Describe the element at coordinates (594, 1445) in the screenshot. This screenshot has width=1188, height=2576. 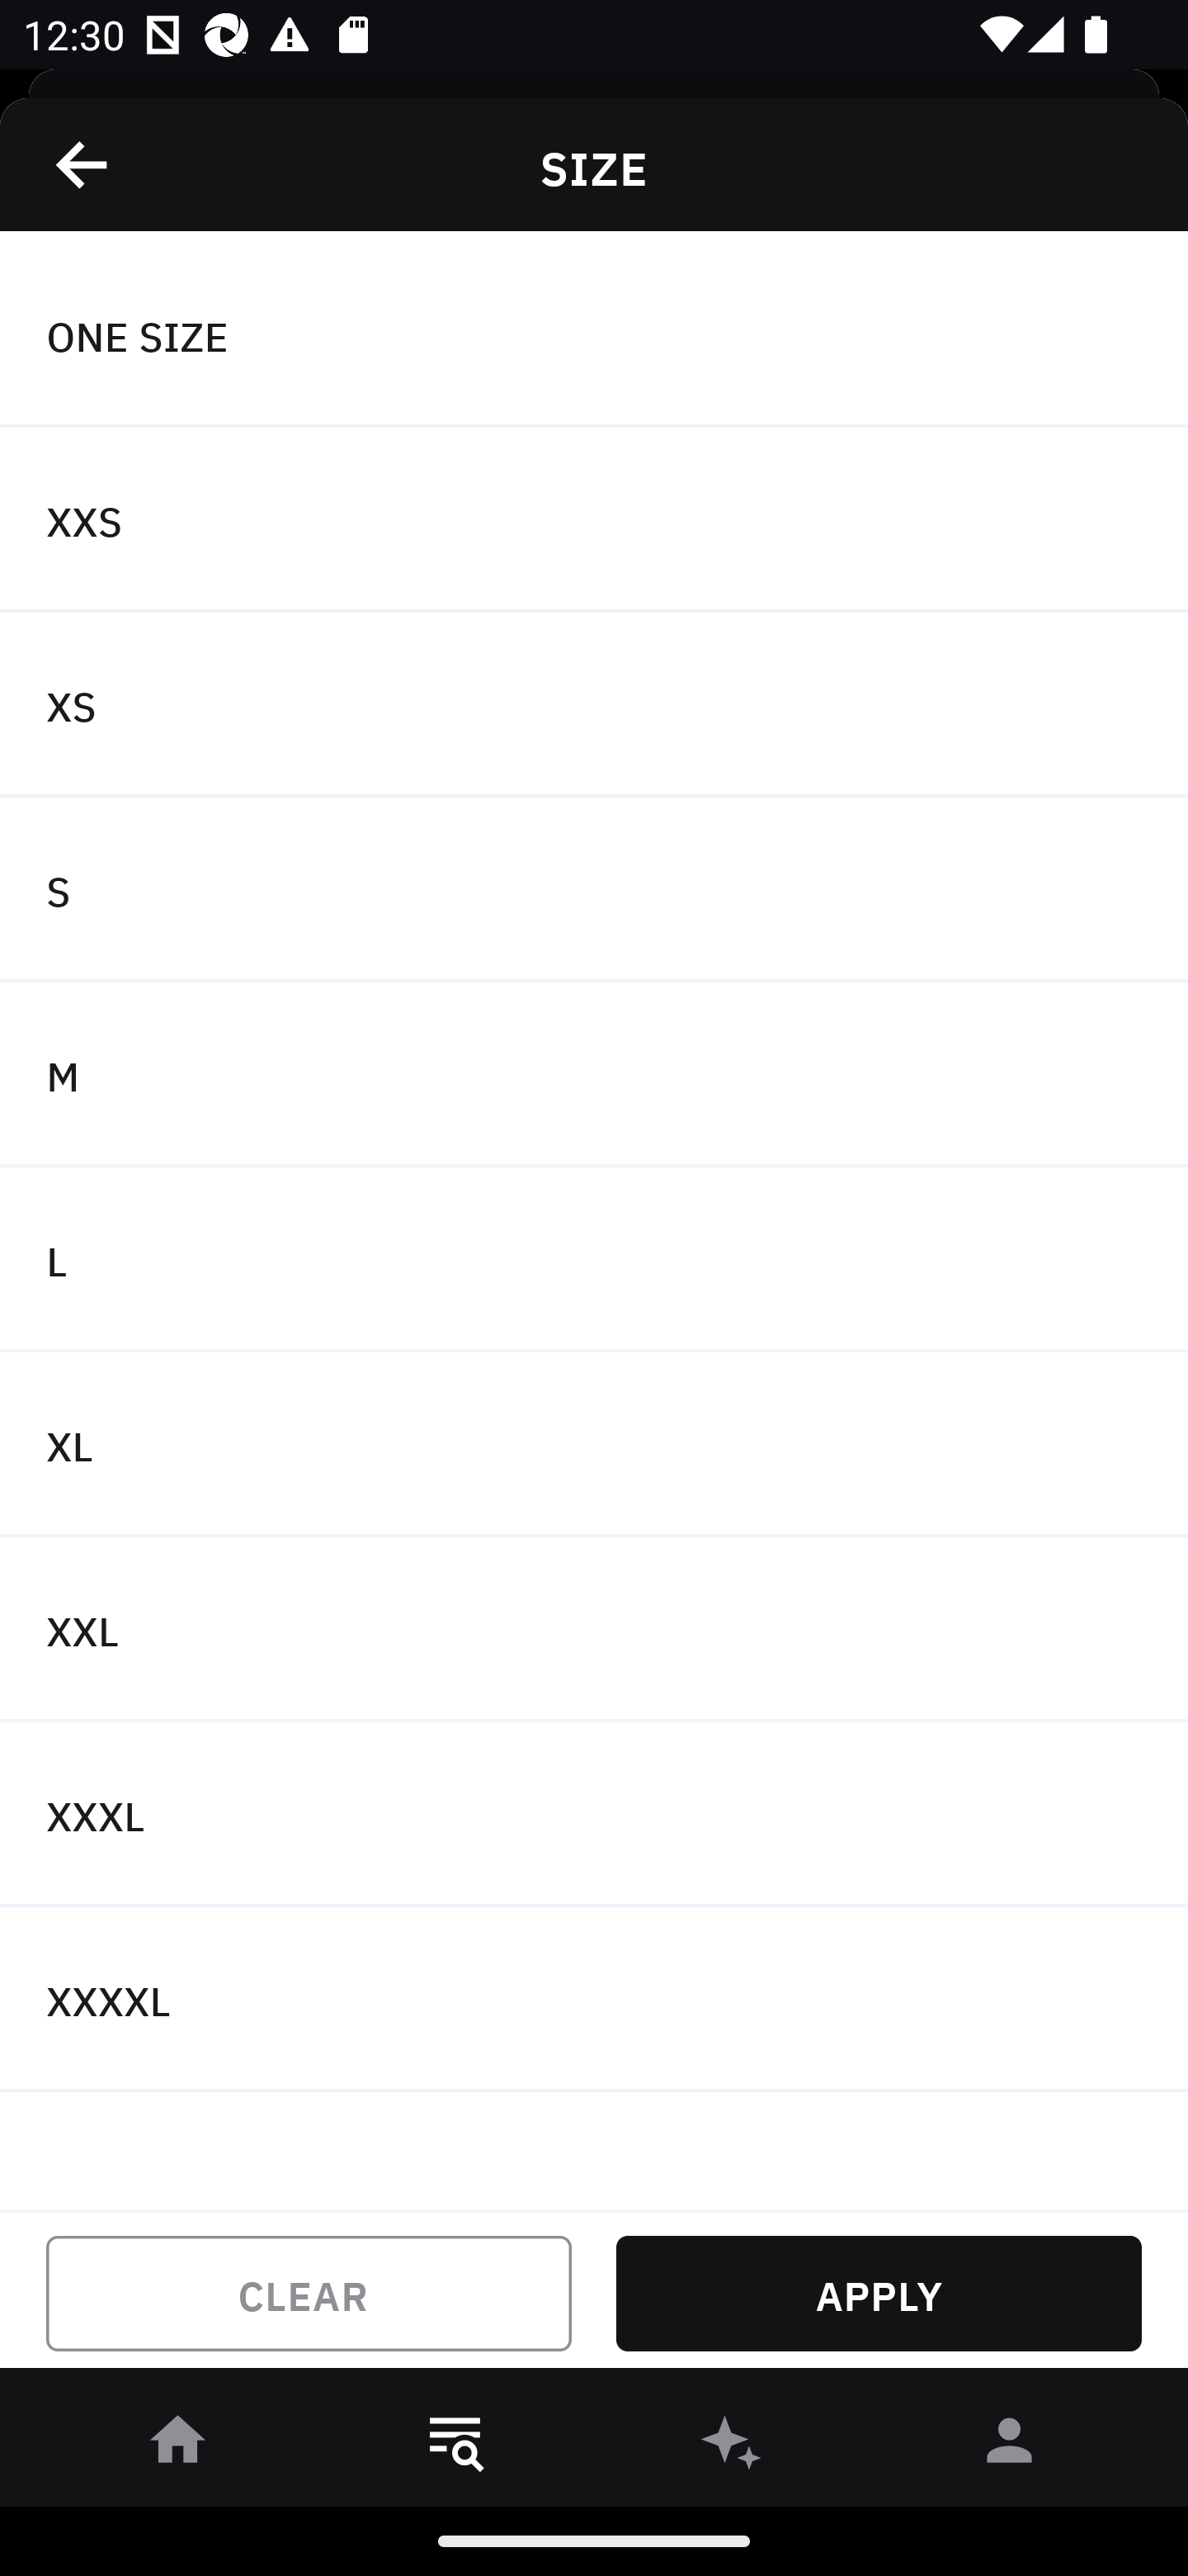
I see `XL` at that location.